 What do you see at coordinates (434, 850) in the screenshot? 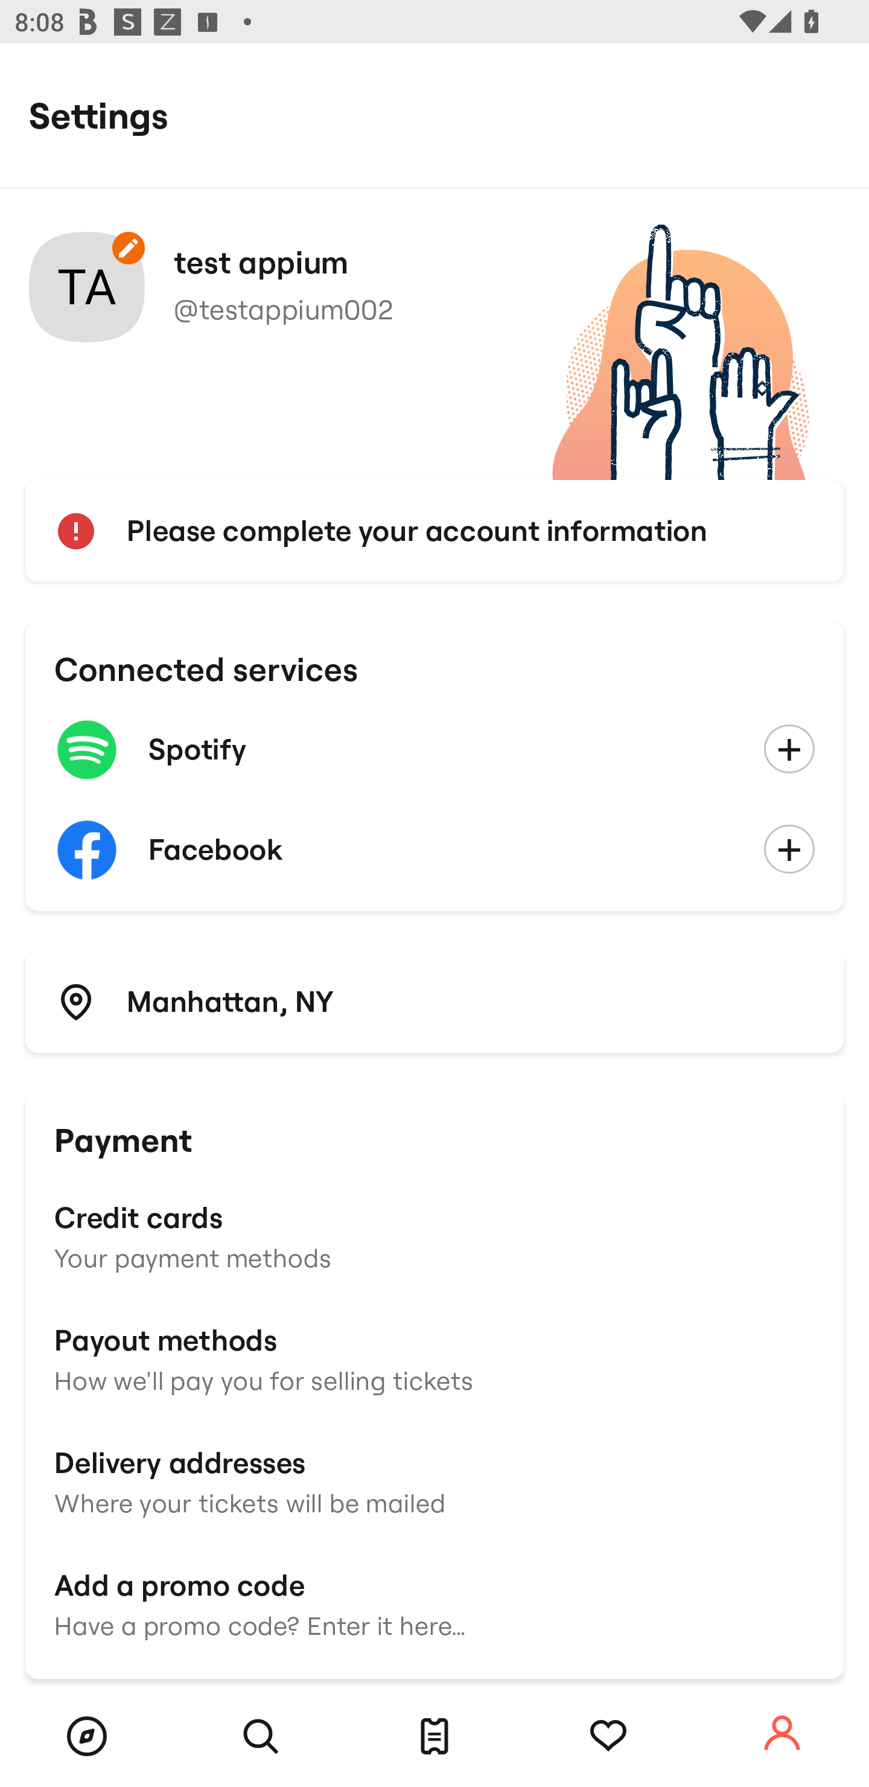
I see `Facebook` at bounding box center [434, 850].